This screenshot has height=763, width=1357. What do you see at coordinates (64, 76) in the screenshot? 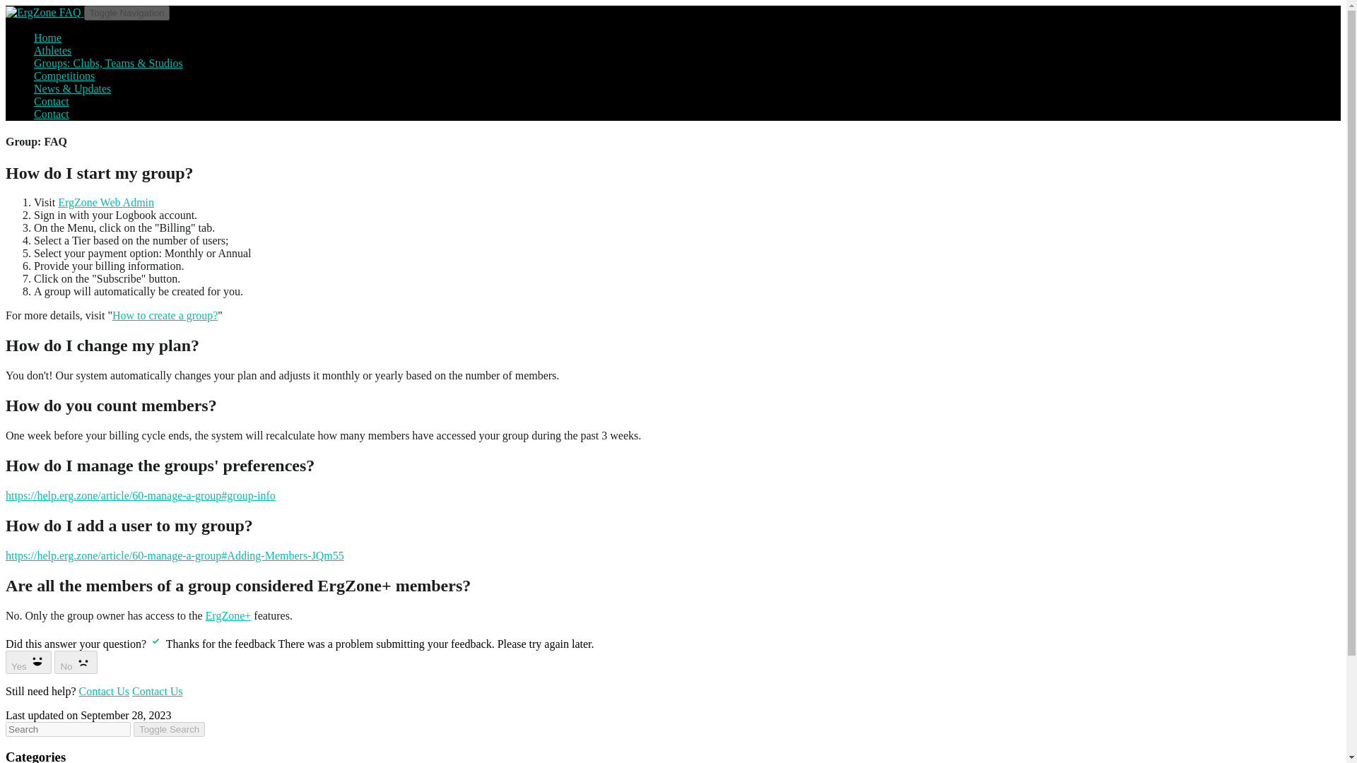
I see `Competitions` at bounding box center [64, 76].